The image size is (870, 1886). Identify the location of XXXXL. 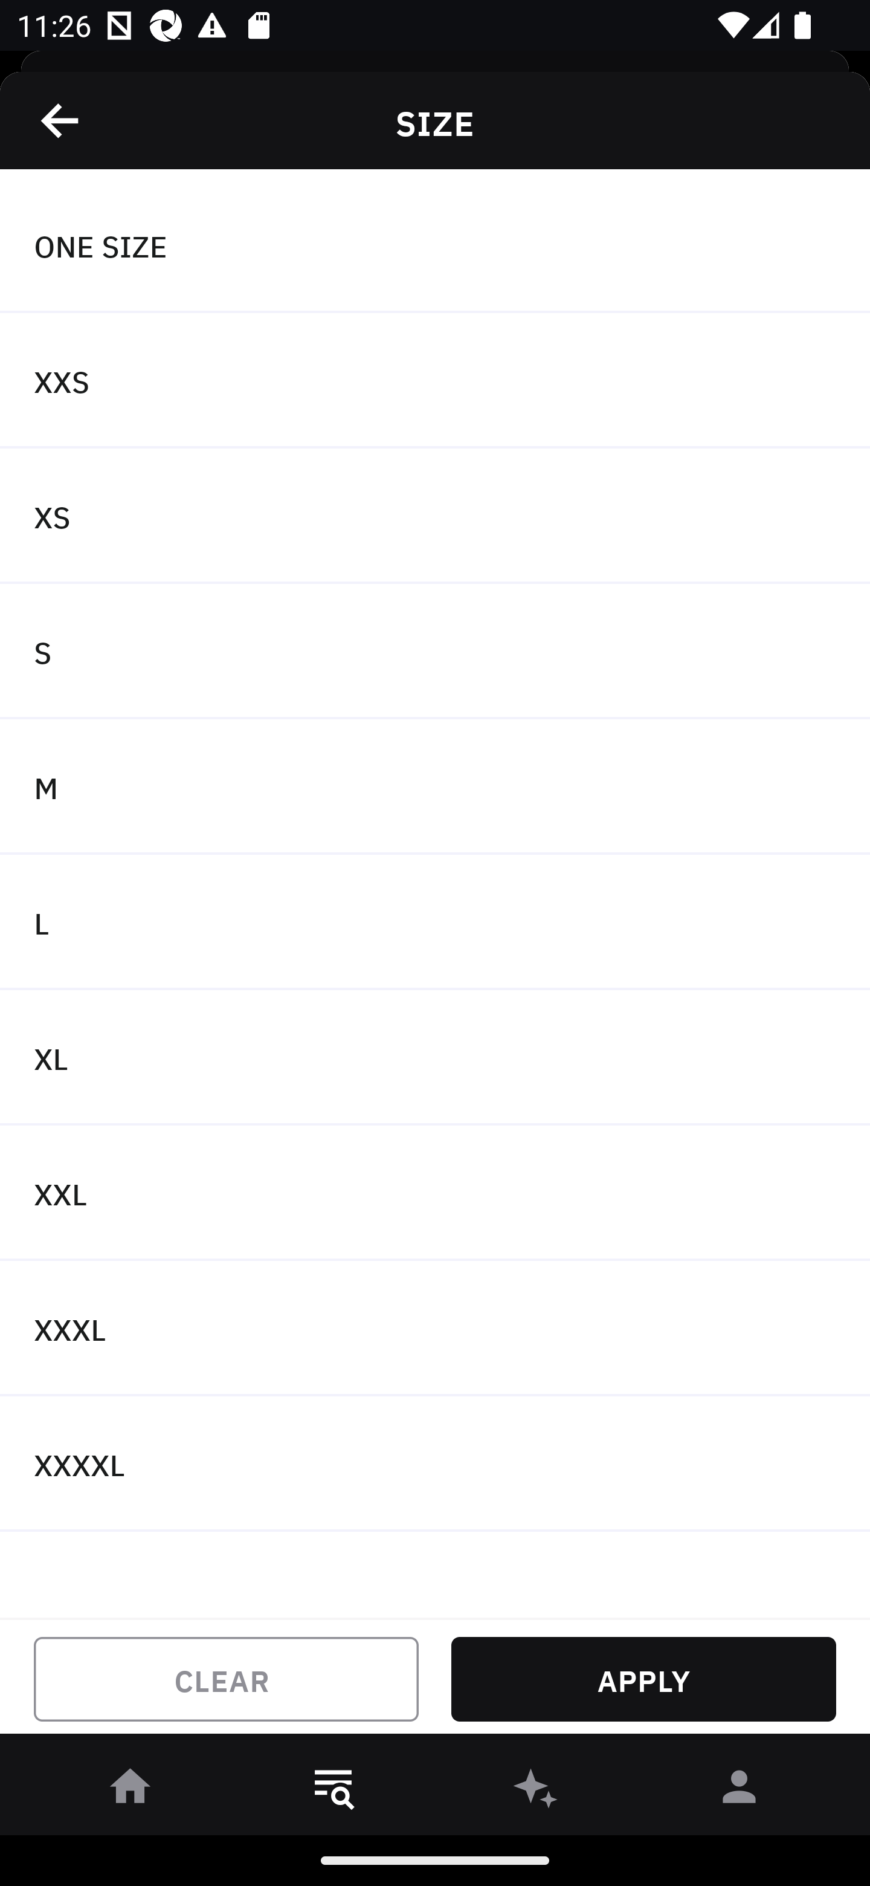
(435, 1463).